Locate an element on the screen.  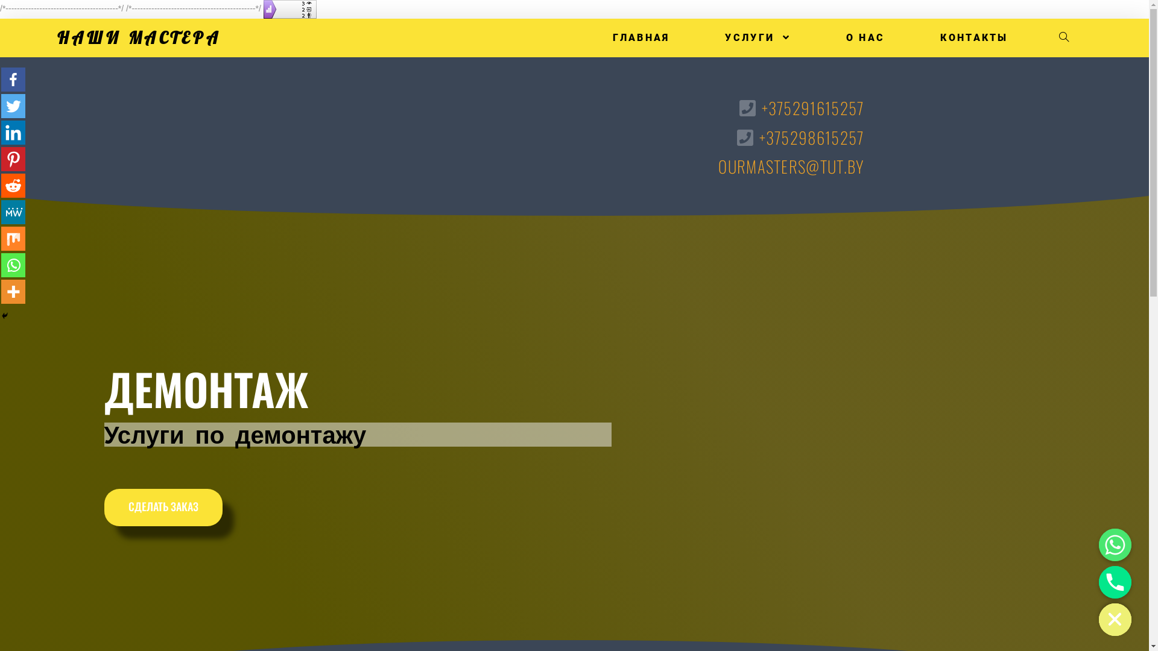
More is located at coordinates (13, 292).